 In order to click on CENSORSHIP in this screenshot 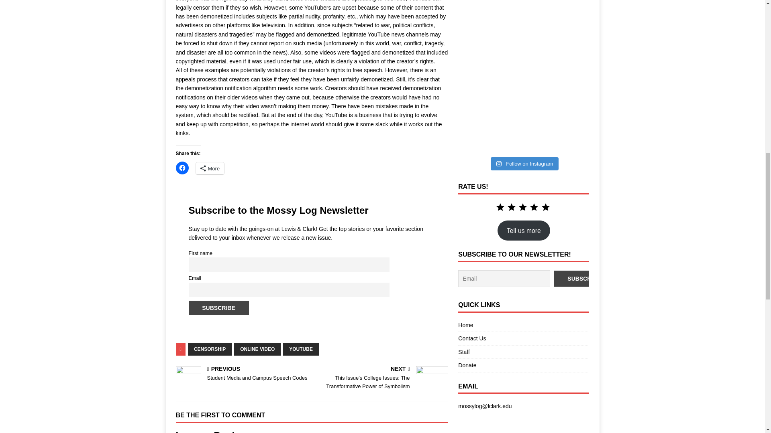, I will do `click(210, 349)`.